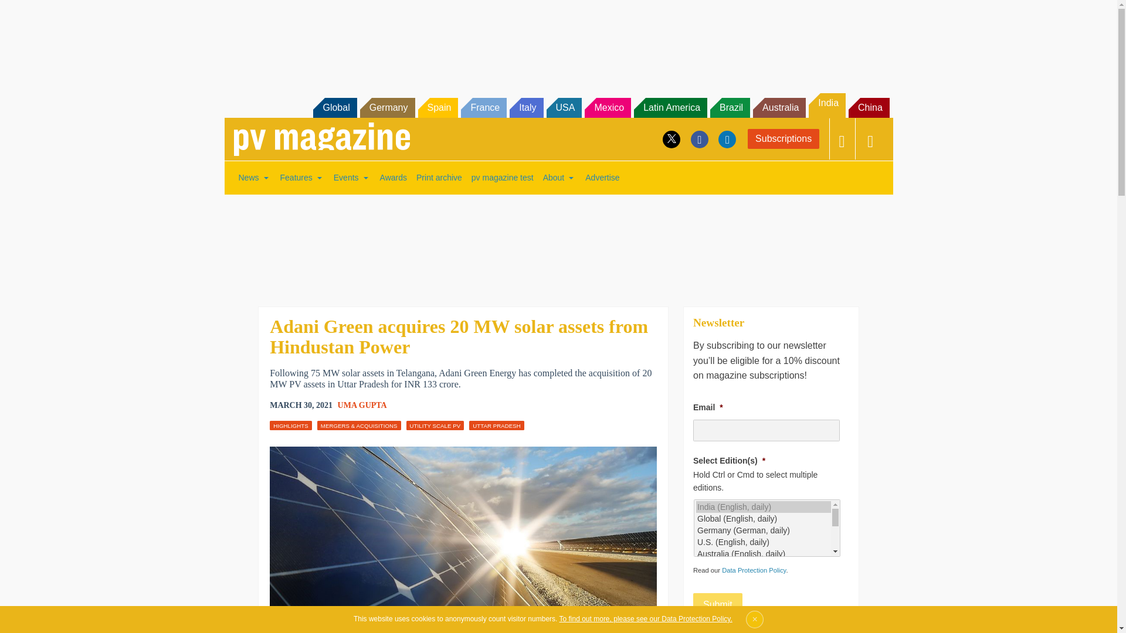 The image size is (1126, 633). What do you see at coordinates (784, 138) in the screenshot?
I see `Subscriptions` at bounding box center [784, 138].